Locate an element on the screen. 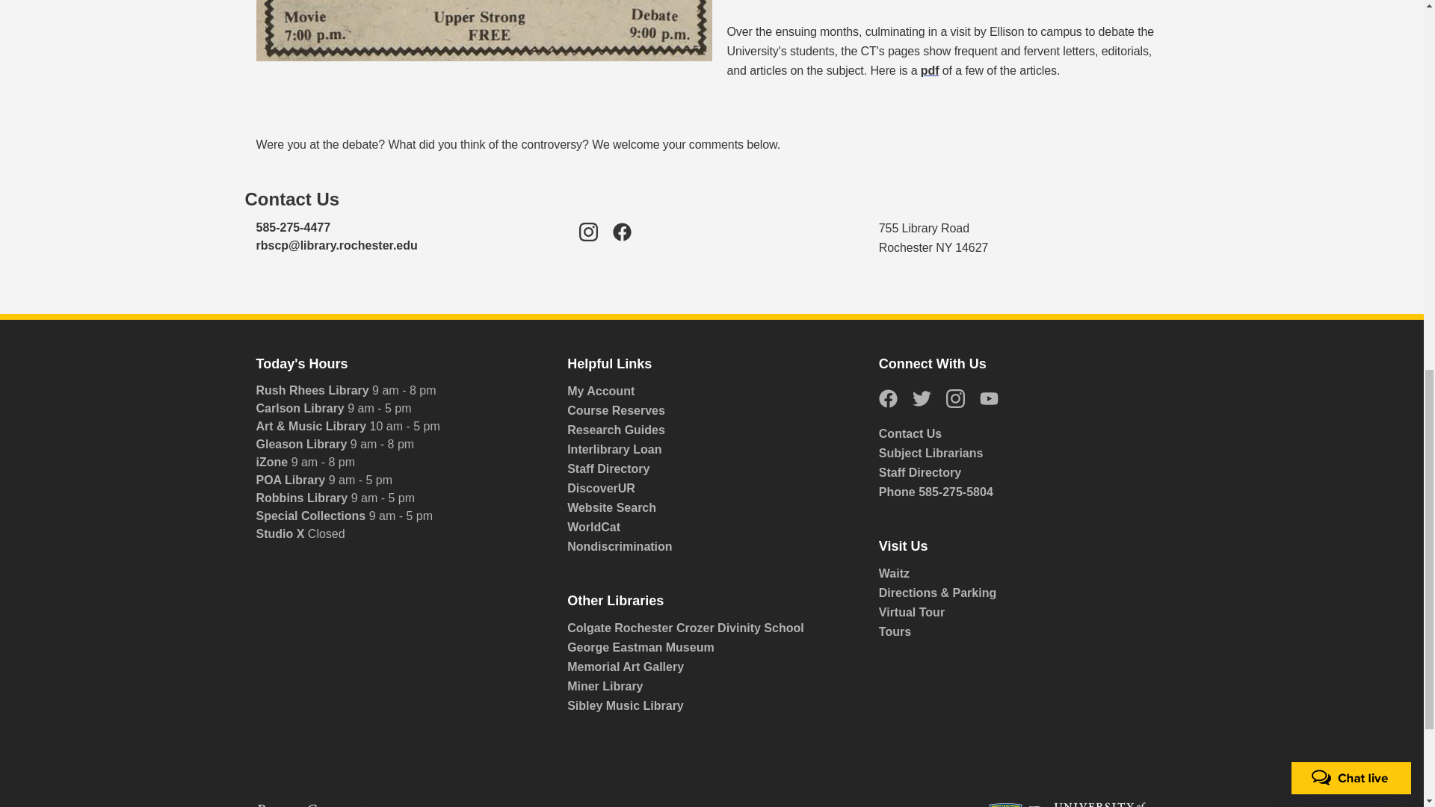  pdf is located at coordinates (930, 70).